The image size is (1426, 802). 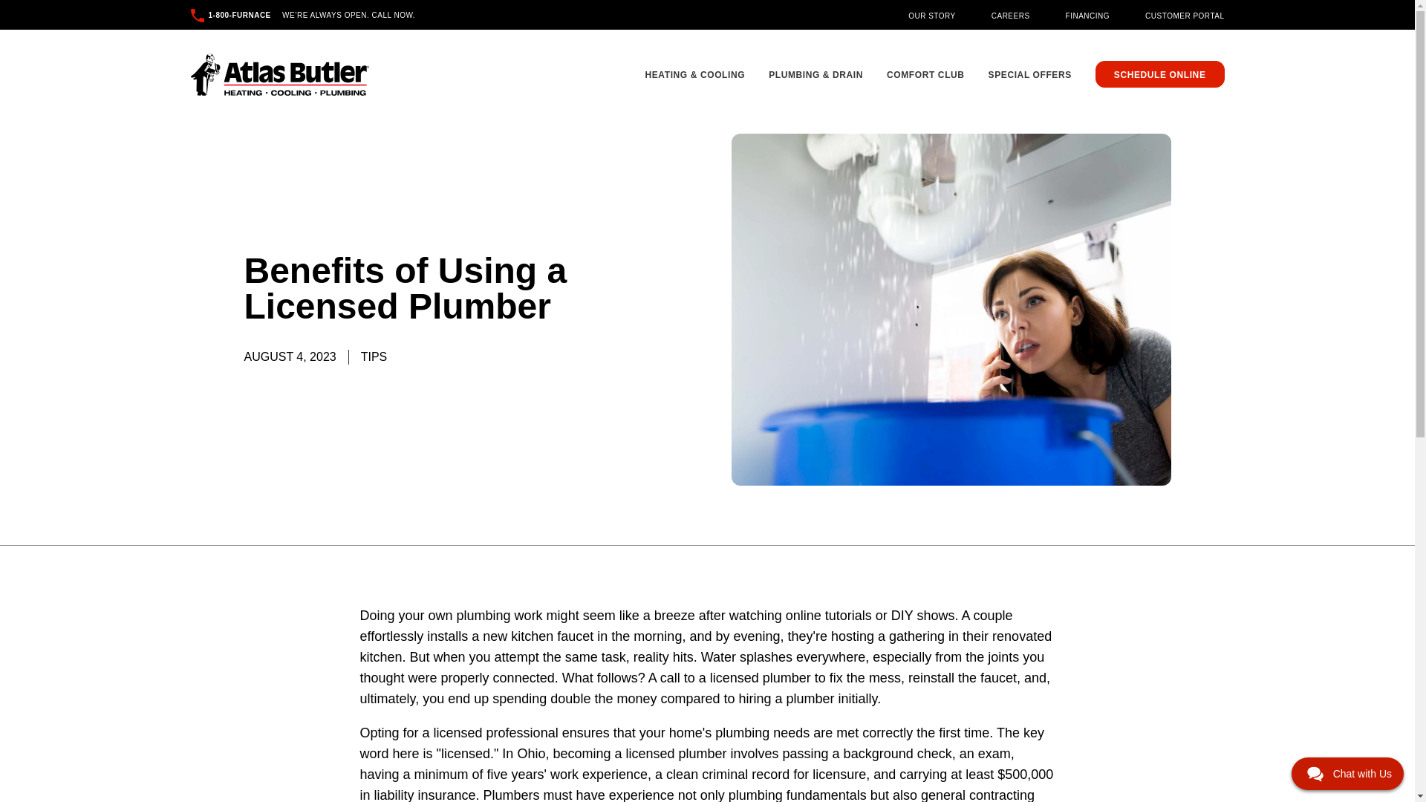 I want to click on CAREERS, so click(x=1010, y=15).